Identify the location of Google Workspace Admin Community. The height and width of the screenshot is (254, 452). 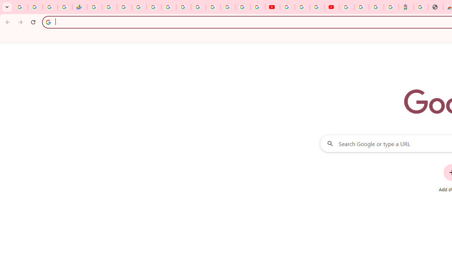
(20, 7).